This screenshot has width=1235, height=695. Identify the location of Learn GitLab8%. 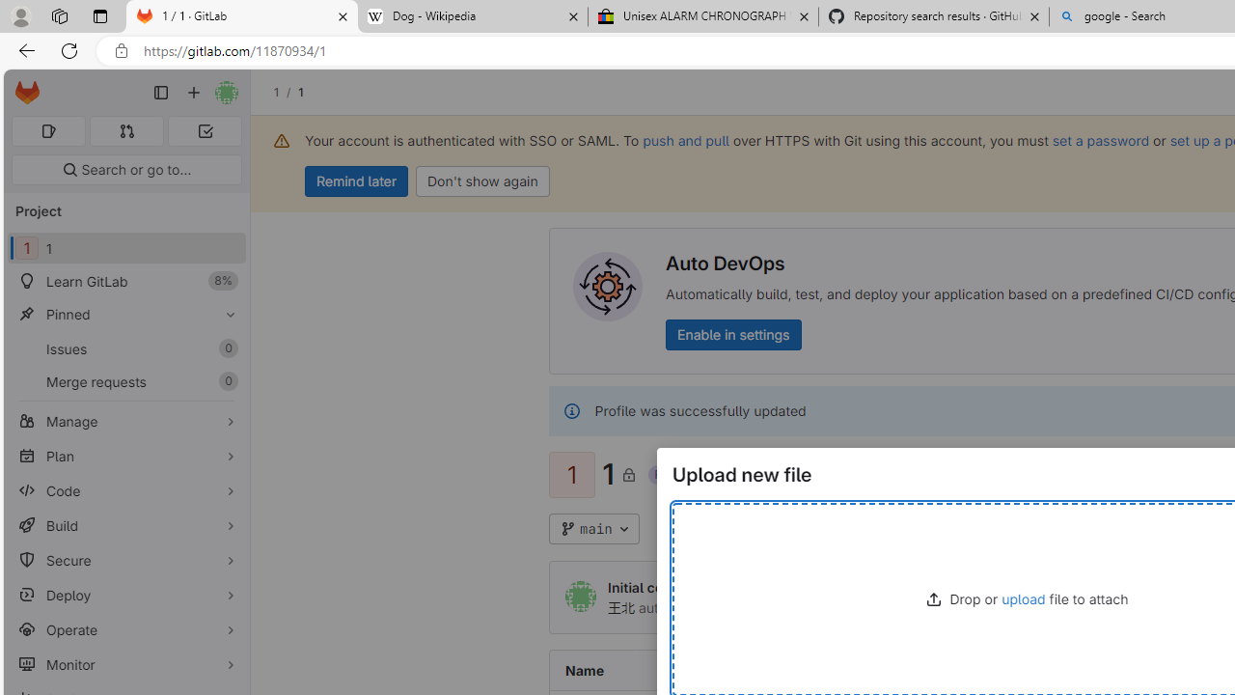
(125, 282).